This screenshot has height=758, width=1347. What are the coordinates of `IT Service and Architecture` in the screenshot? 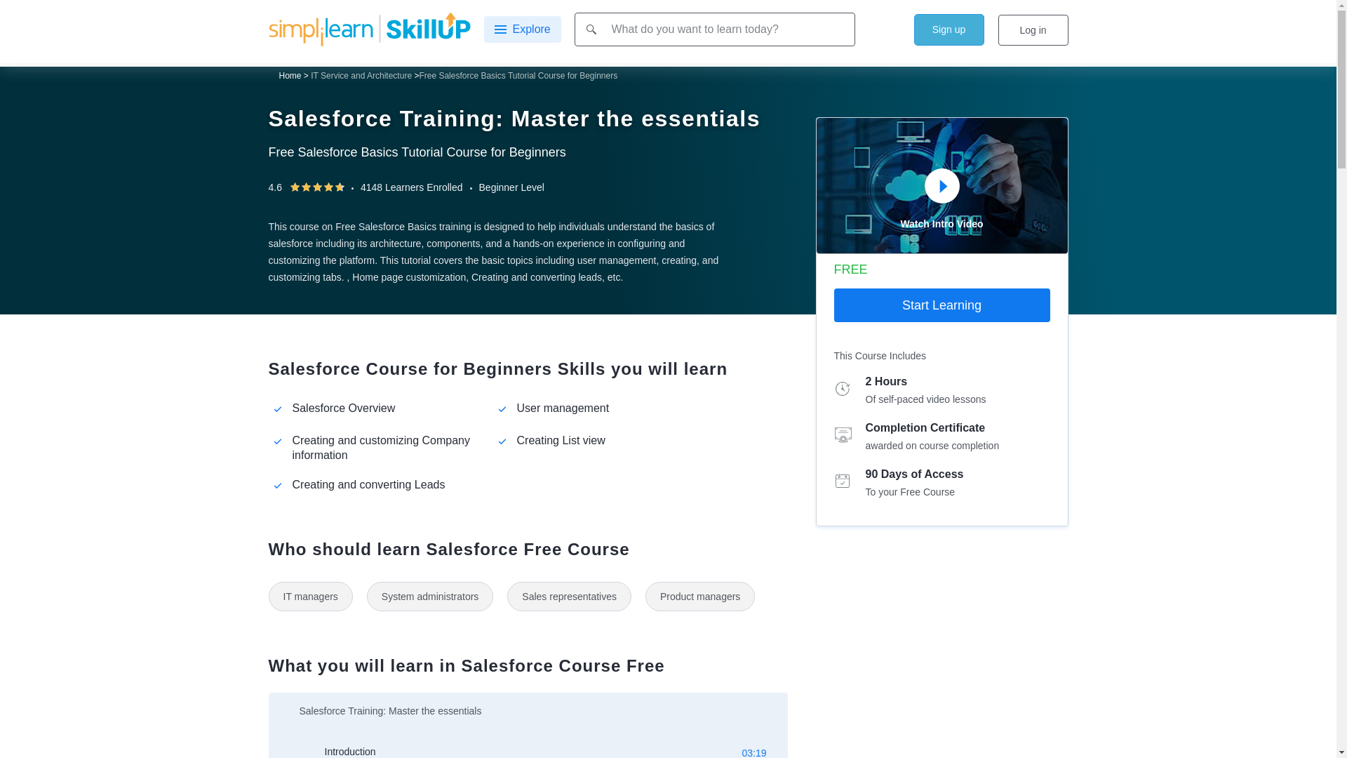 It's located at (361, 76).